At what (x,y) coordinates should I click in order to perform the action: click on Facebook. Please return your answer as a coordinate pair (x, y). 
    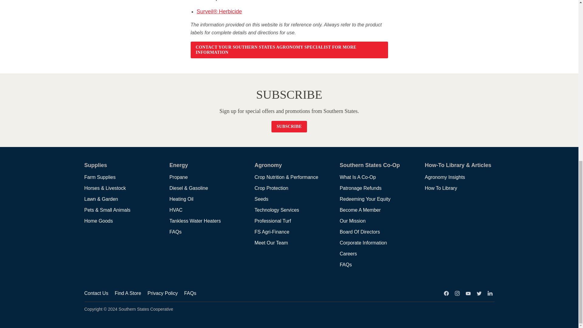
    Looking at the image, I should click on (446, 293).